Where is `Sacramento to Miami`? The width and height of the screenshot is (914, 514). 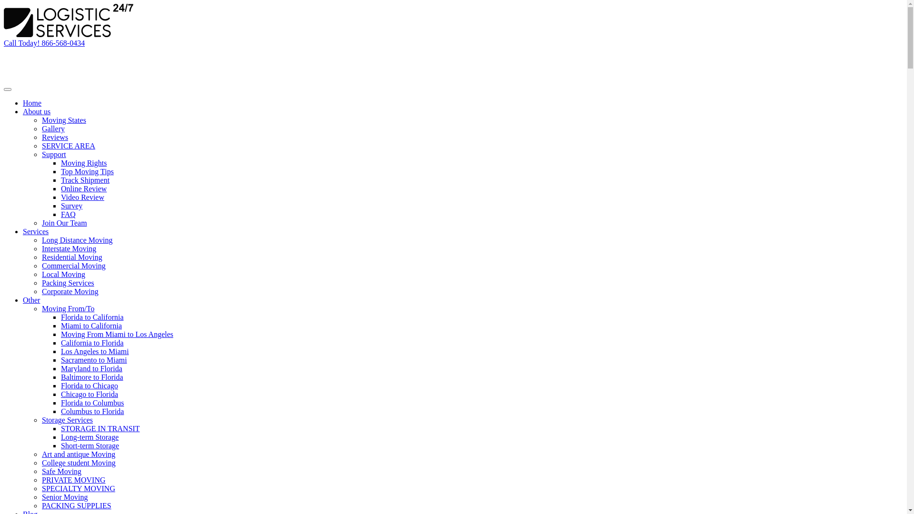 Sacramento to Miami is located at coordinates (94, 360).